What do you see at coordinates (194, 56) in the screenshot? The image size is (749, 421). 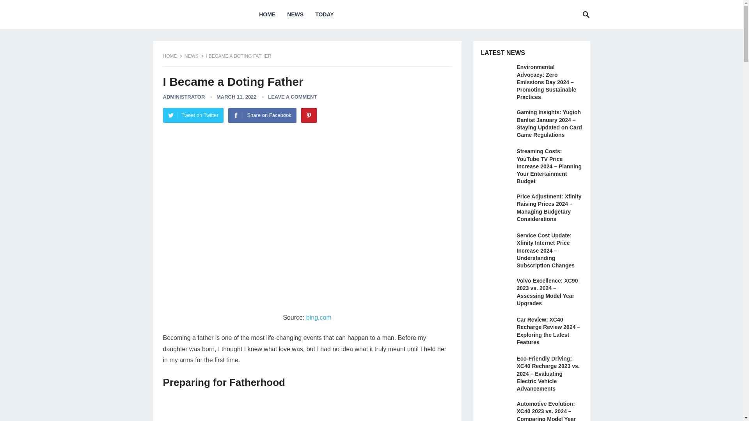 I see `View all posts in News` at bounding box center [194, 56].